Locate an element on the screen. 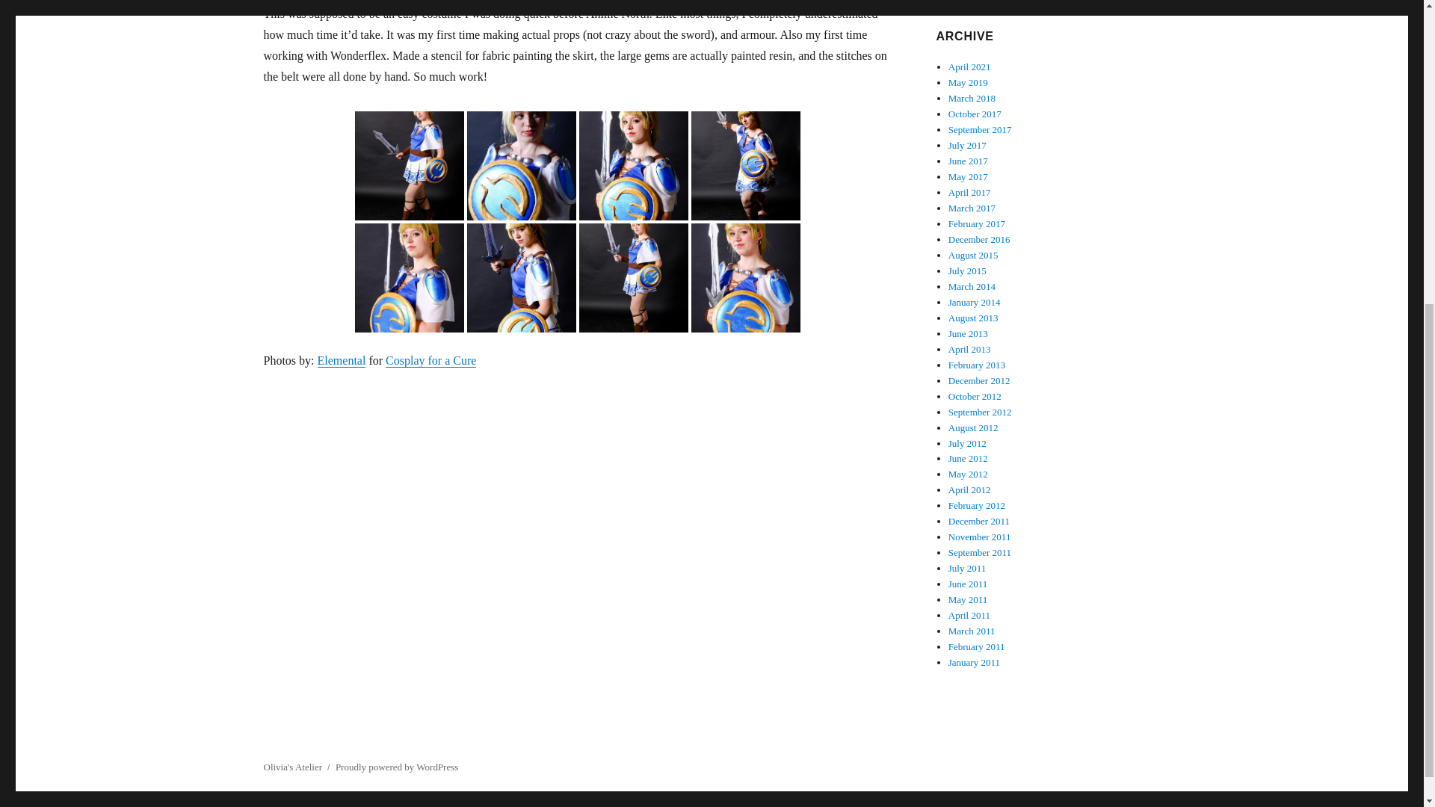 This screenshot has height=807, width=1435. March 2018 is located at coordinates (972, 99).